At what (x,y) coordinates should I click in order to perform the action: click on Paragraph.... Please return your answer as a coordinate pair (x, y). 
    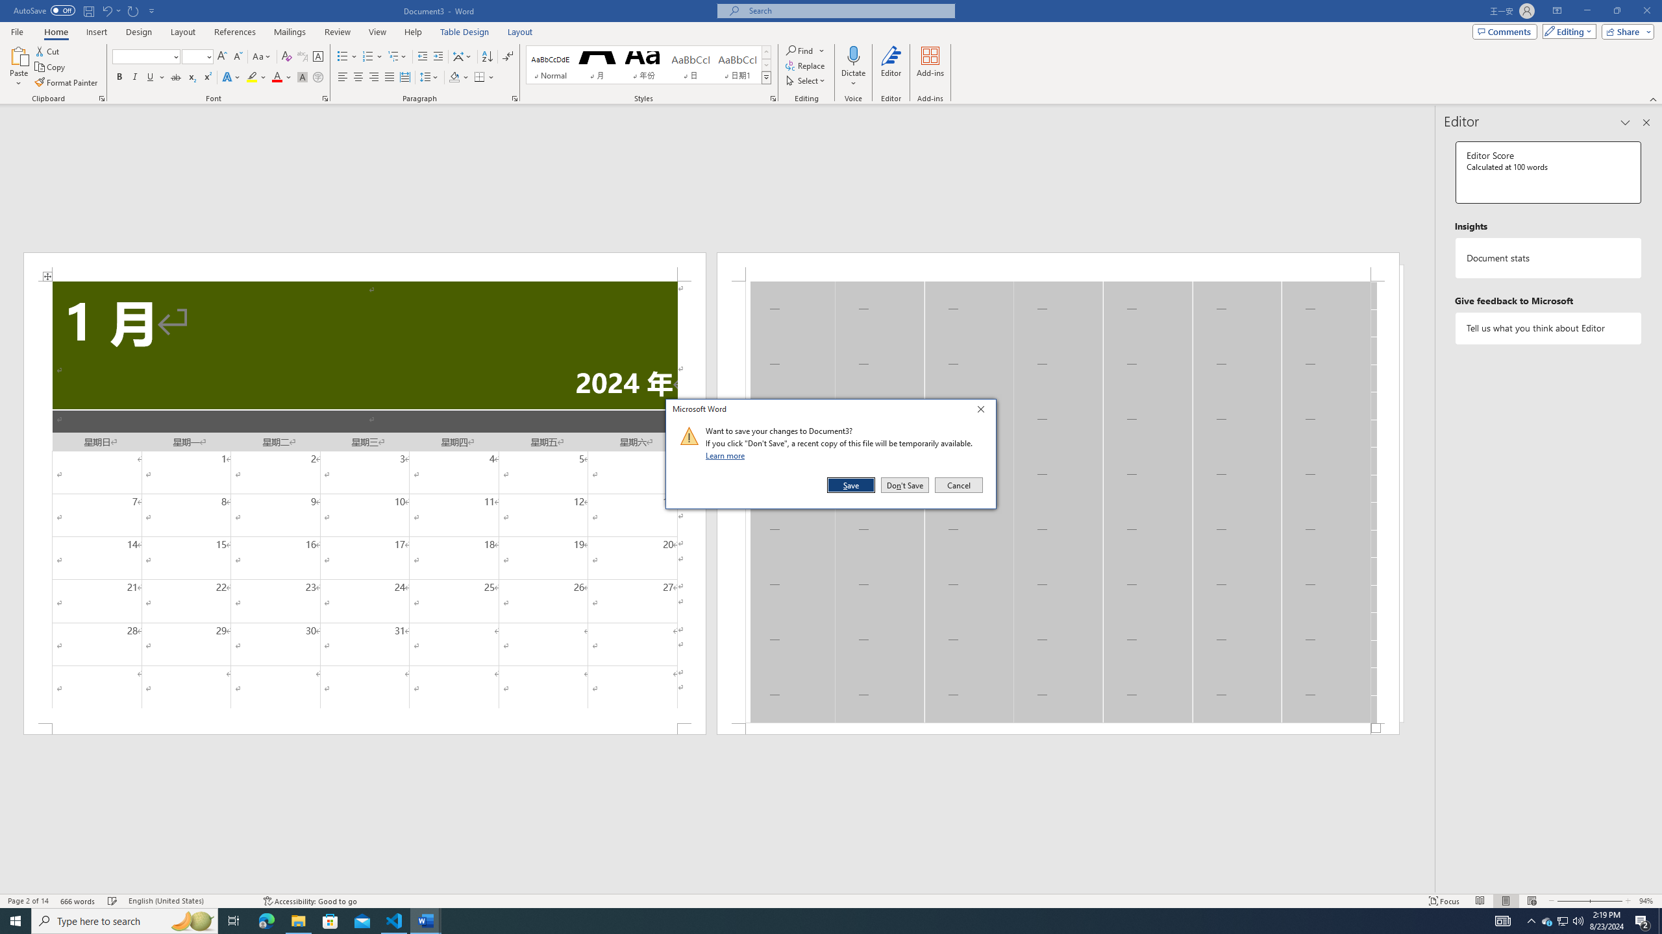
    Looking at the image, I should click on (222, 57).